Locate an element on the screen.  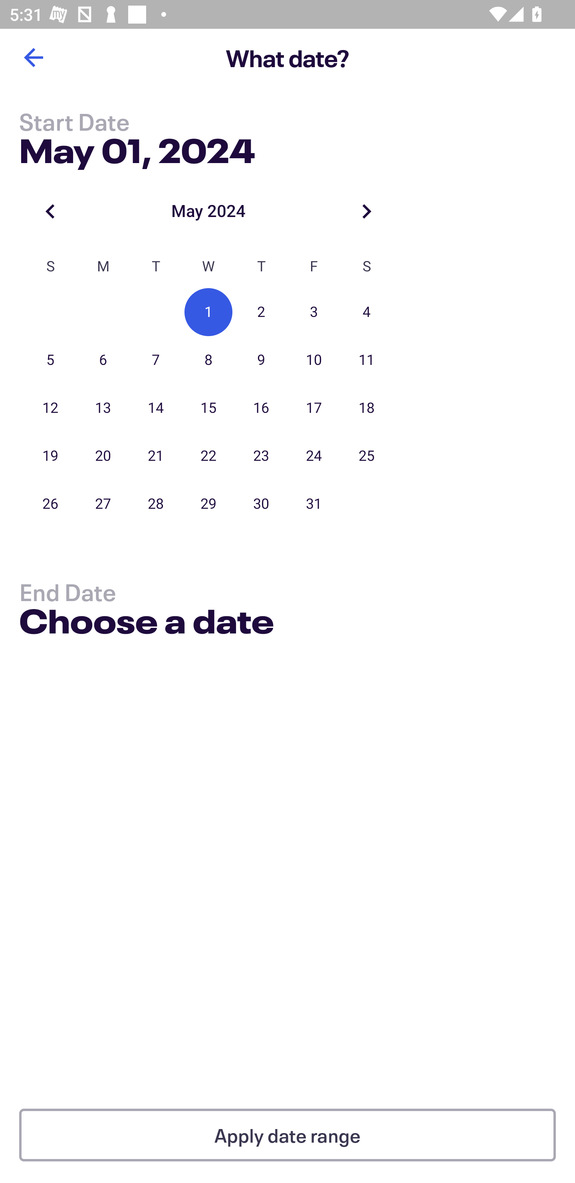
13 13 May 2024 is located at coordinates (103, 408).